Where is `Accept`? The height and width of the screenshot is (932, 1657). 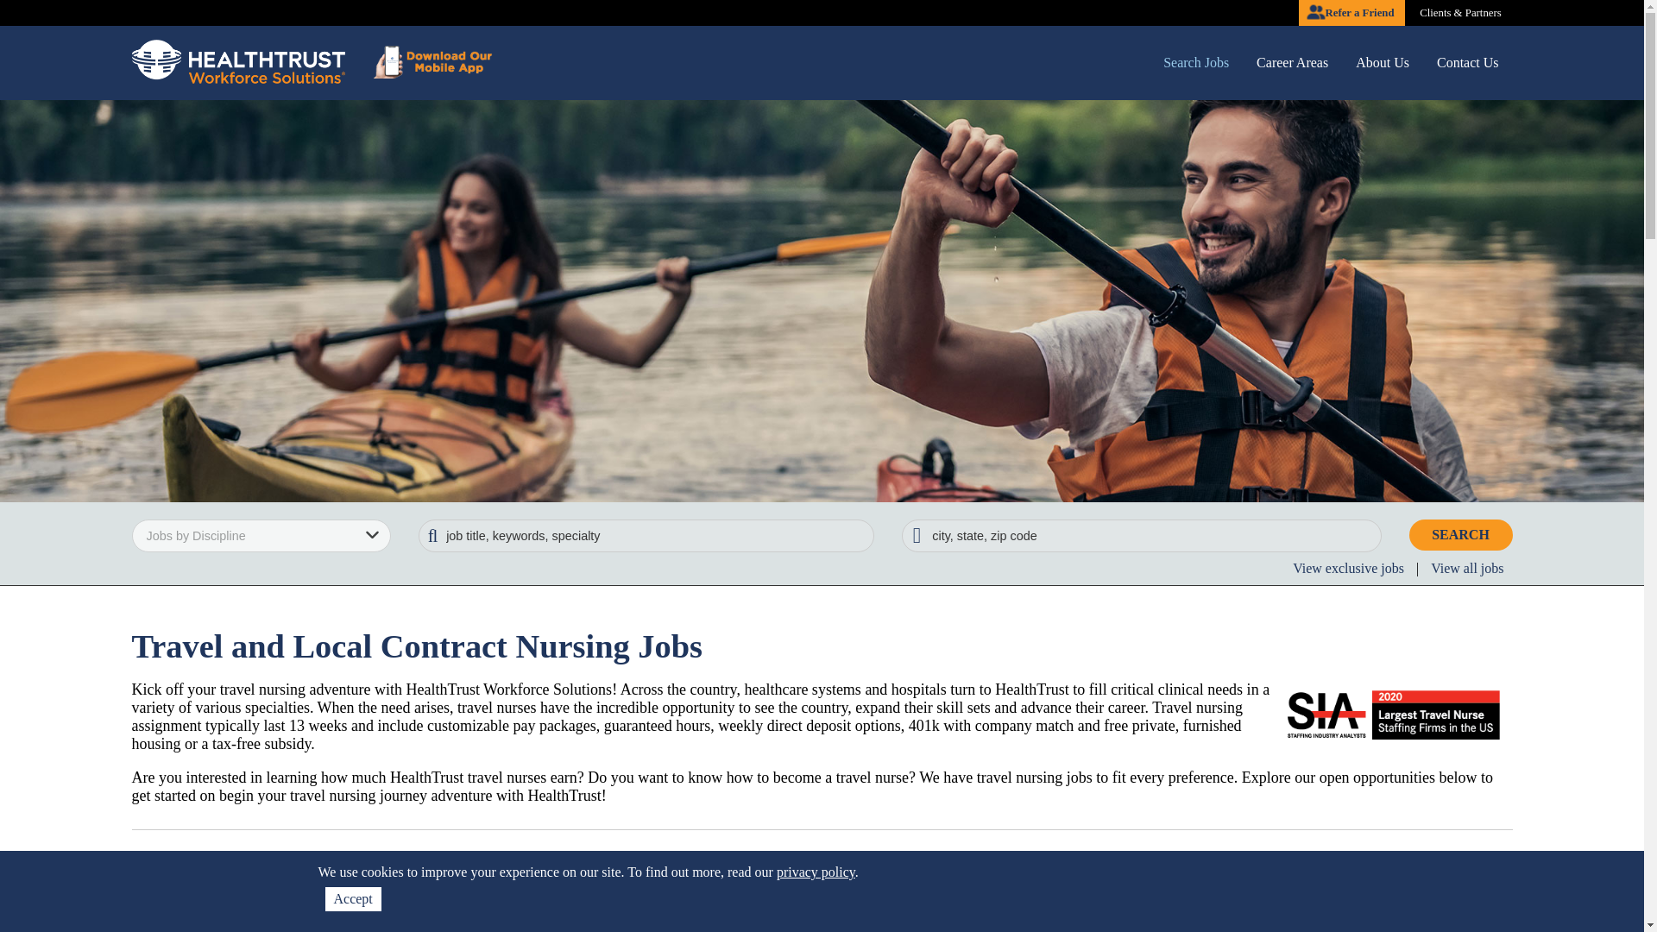
Accept is located at coordinates (352, 899).